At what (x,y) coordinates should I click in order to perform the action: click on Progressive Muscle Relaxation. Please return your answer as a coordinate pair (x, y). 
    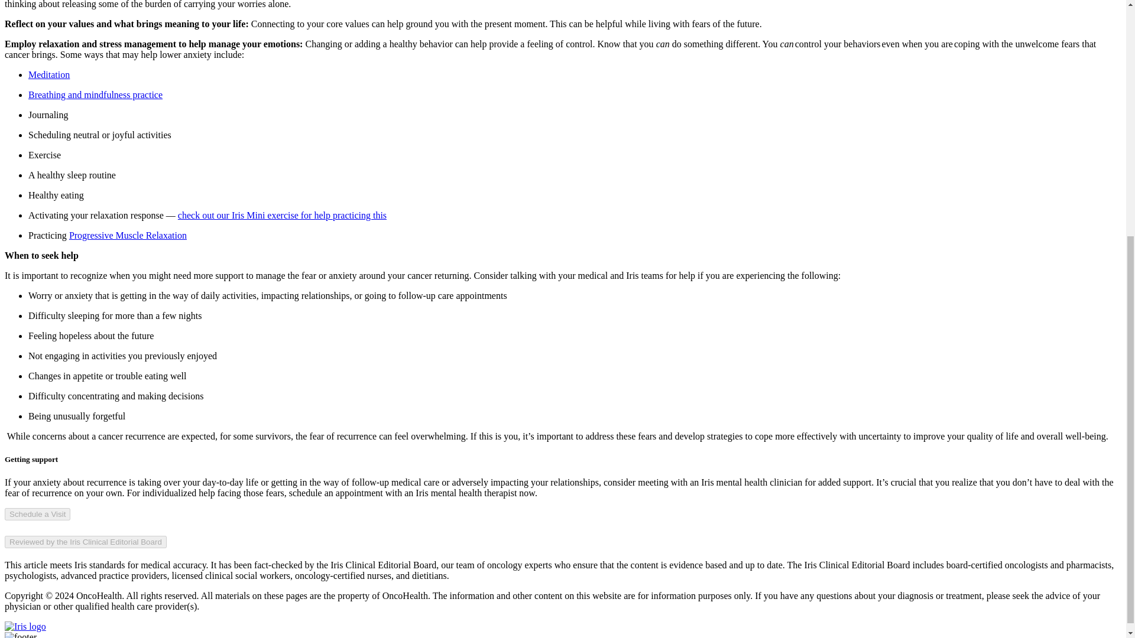
    Looking at the image, I should click on (128, 235).